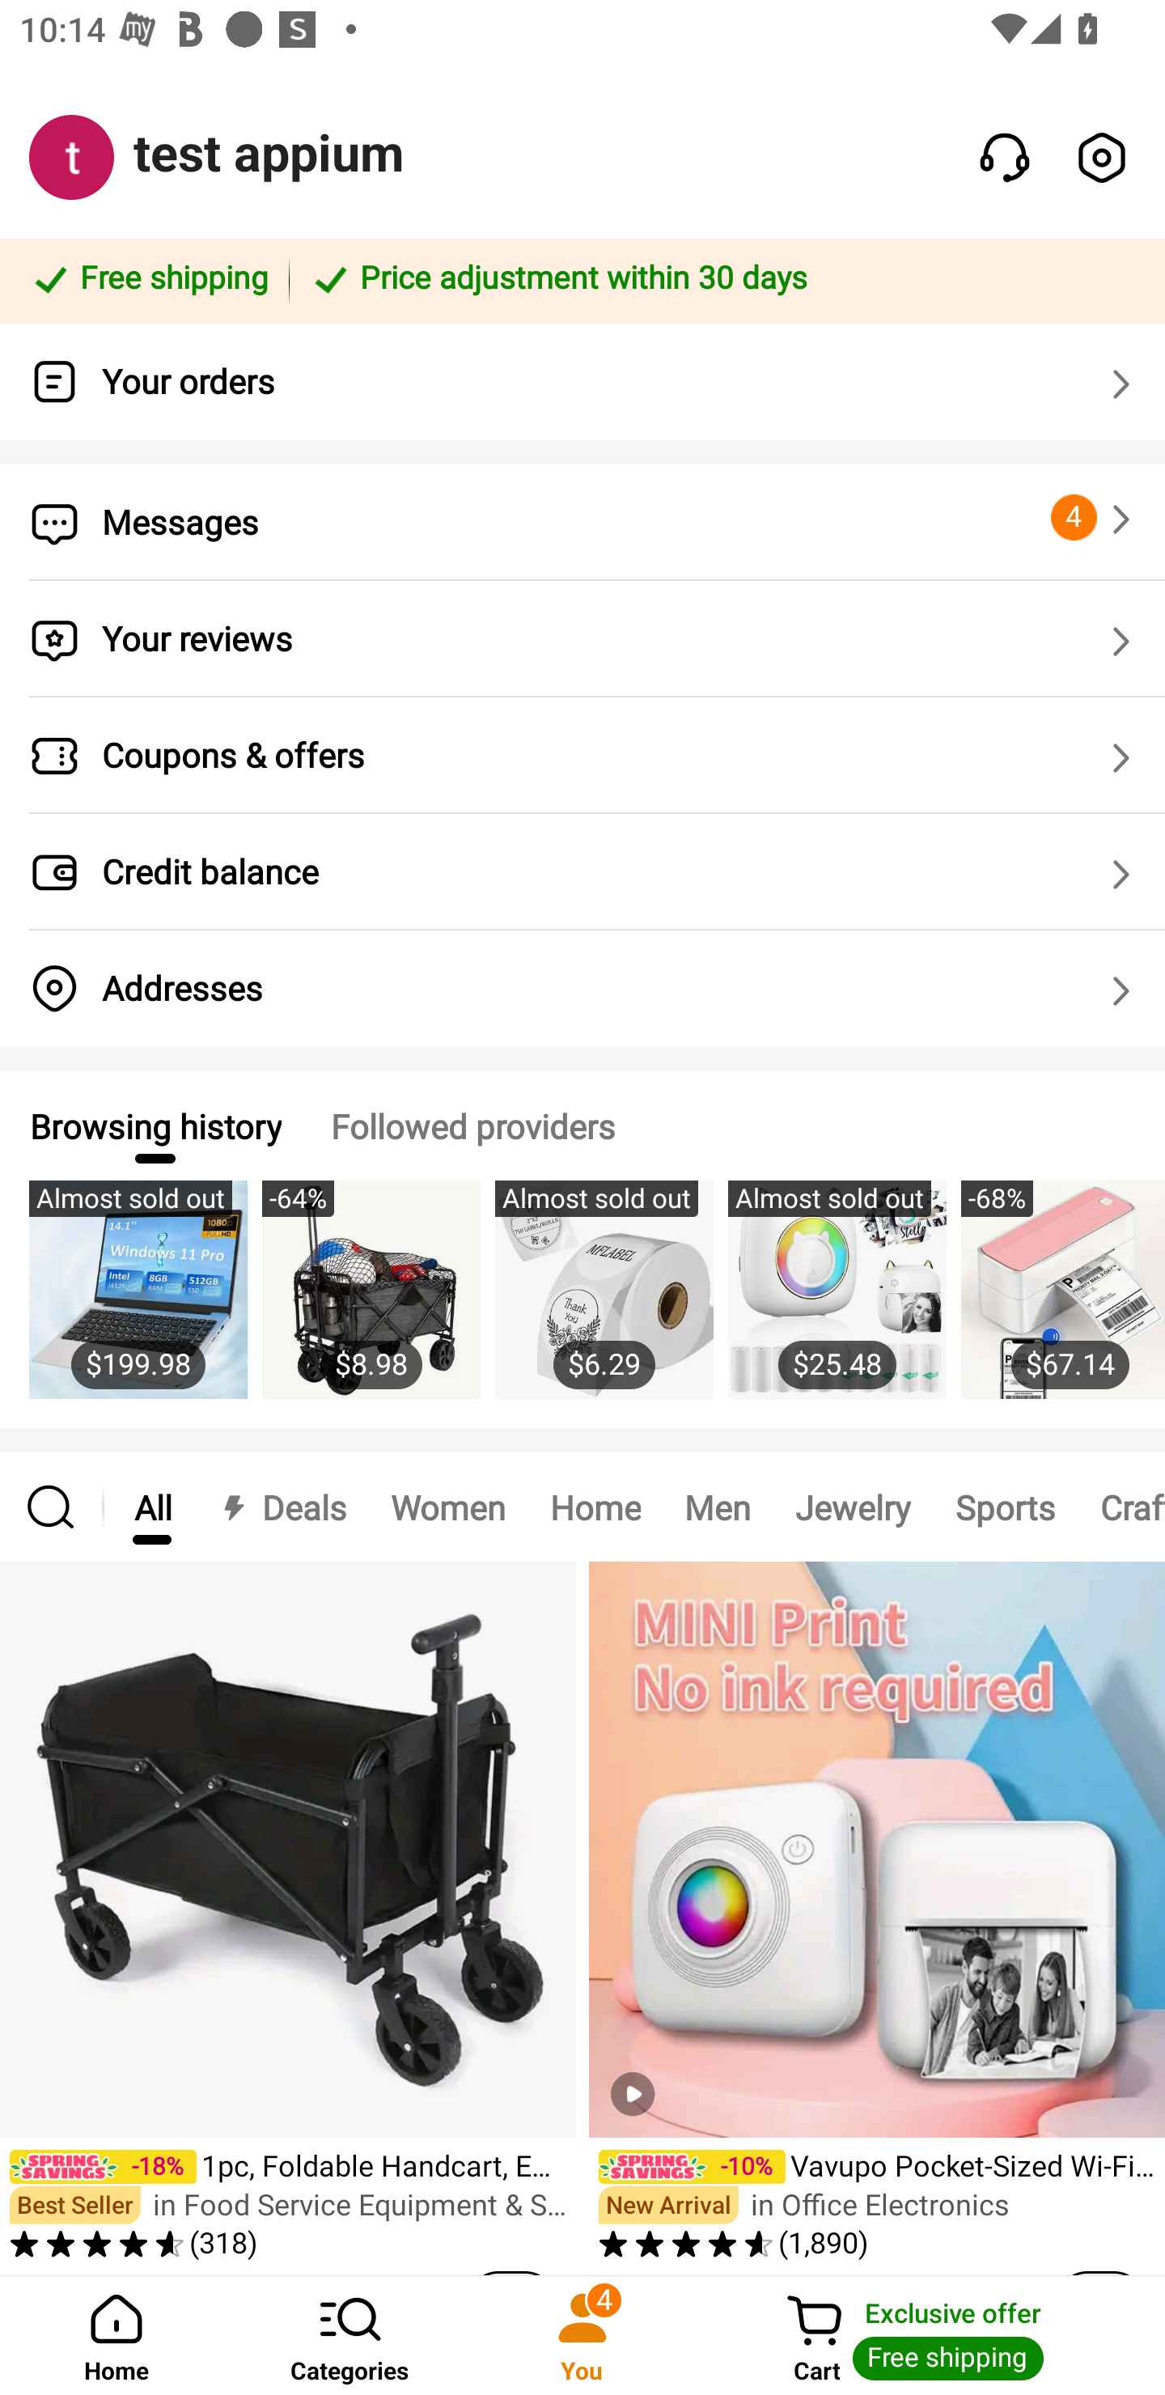  Describe the element at coordinates (837, 1304) in the screenshot. I see `Almost sold out $25.48` at that location.